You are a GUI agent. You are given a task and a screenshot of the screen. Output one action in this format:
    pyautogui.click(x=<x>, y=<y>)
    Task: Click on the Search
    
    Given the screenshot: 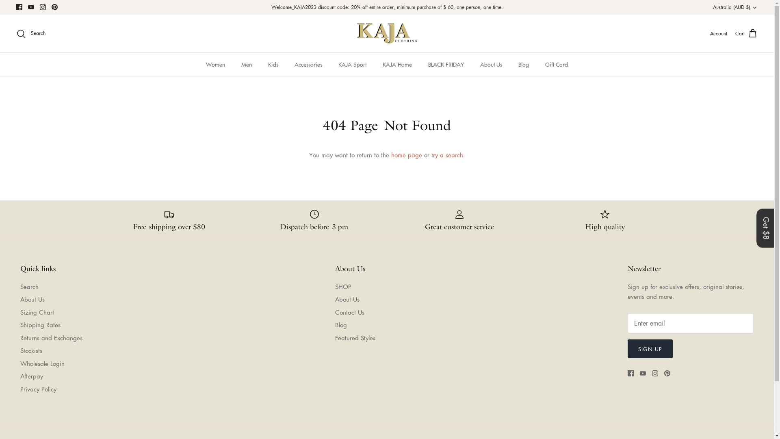 What is the action you would take?
    pyautogui.click(x=29, y=287)
    